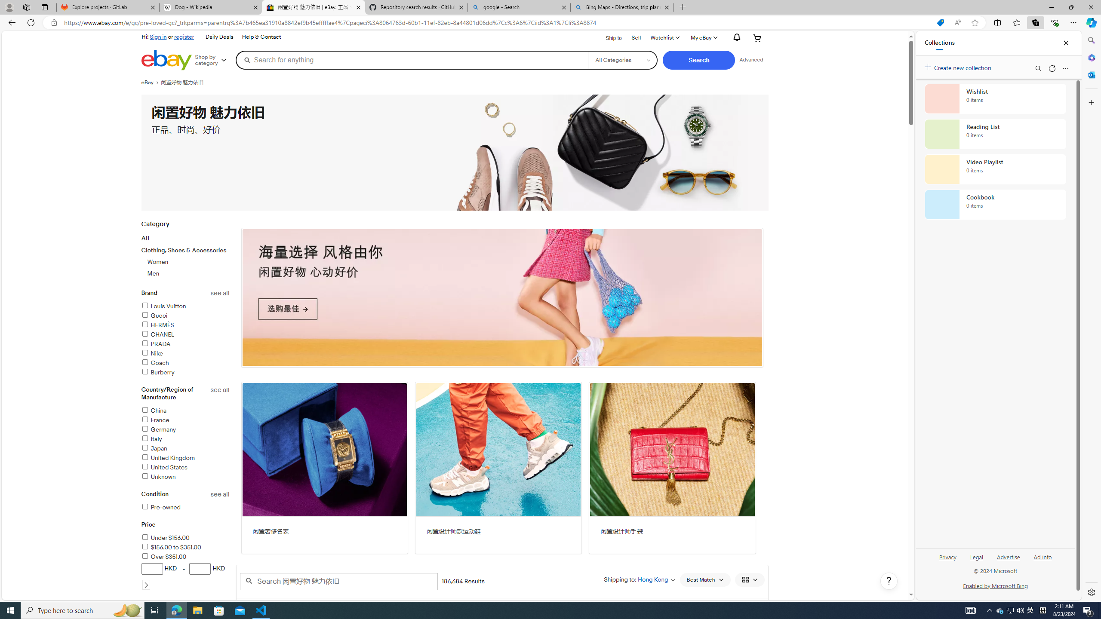 The image size is (1101, 619). I want to click on Sell, so click(637, 38).